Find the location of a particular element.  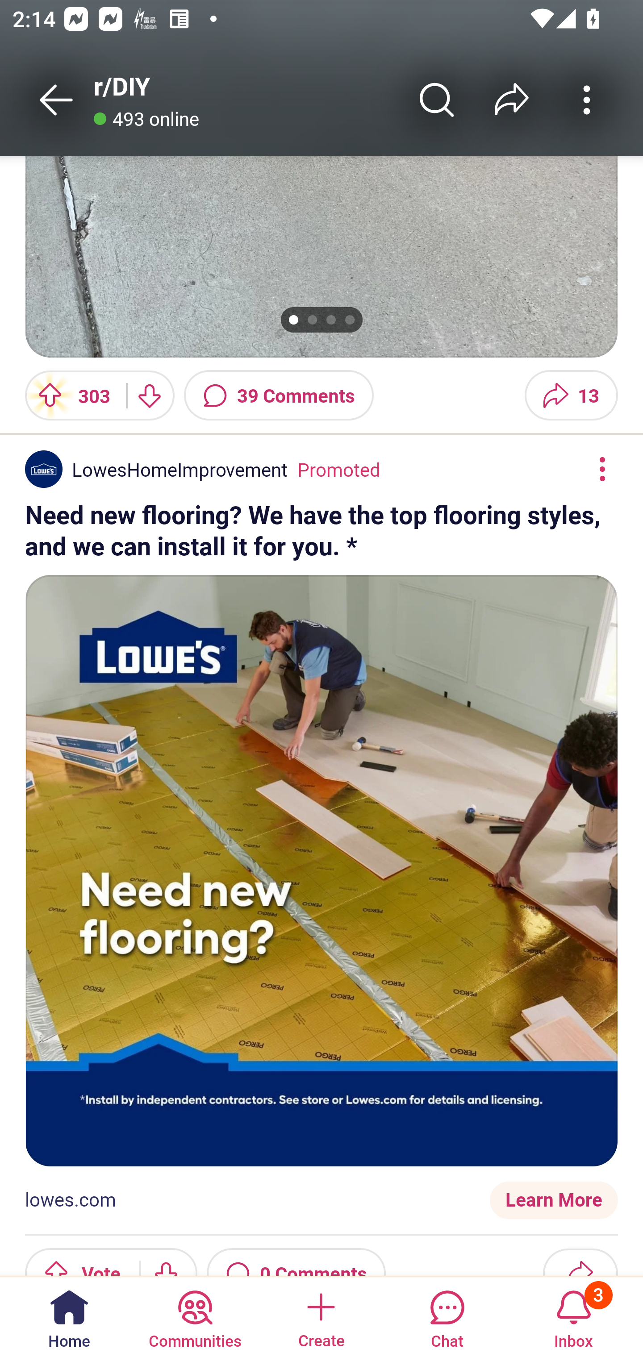

Back is located at coordinates (56, 100).